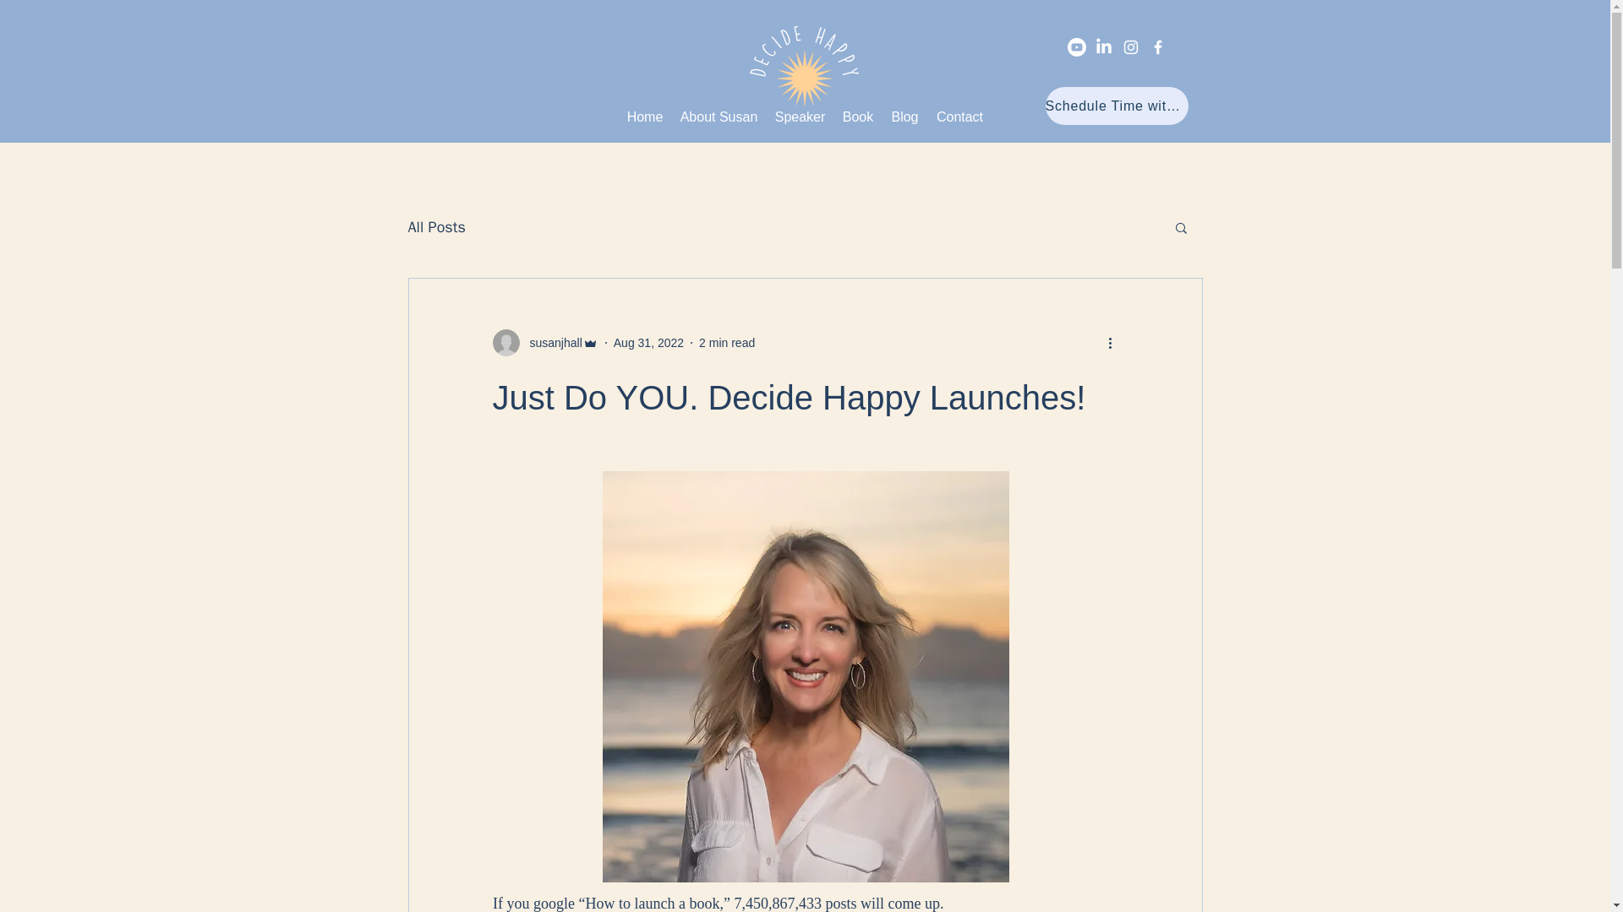 The height and width of the screenshot is (912, 1623). Describe the element at coordinates (719, 117) in the screenshot. I see `About Susan` at that location.